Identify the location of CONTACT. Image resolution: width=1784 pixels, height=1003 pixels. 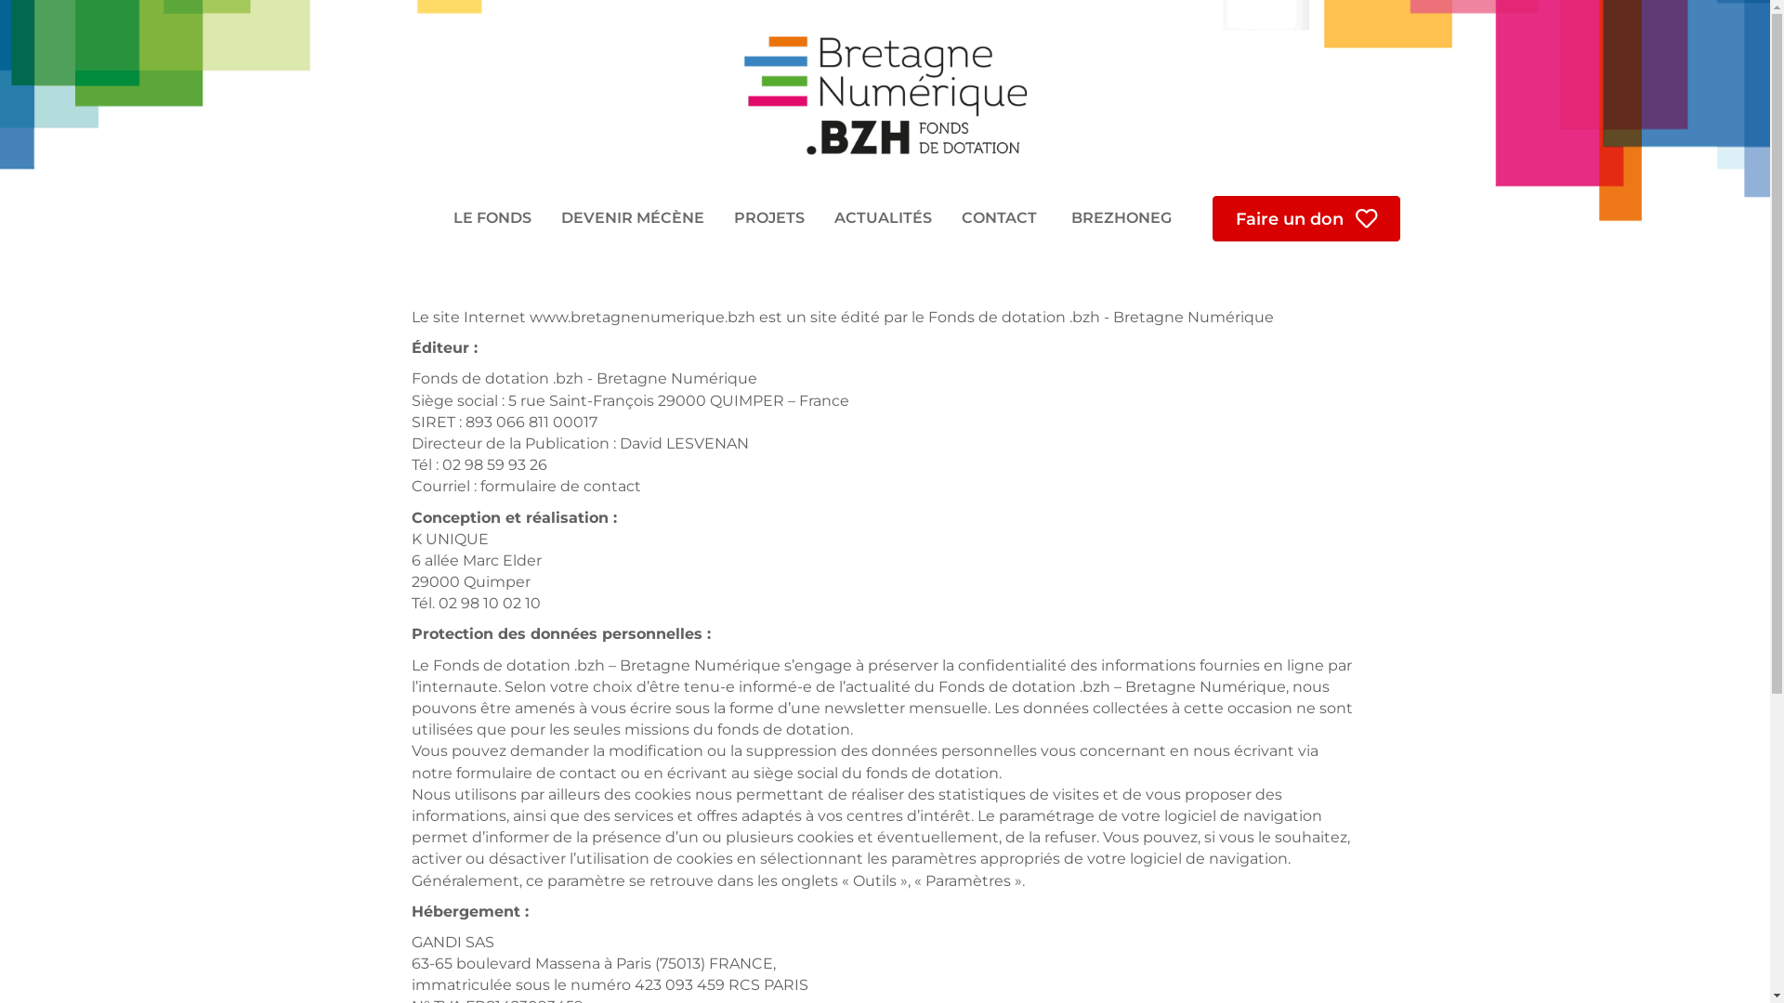
(1000, 218).